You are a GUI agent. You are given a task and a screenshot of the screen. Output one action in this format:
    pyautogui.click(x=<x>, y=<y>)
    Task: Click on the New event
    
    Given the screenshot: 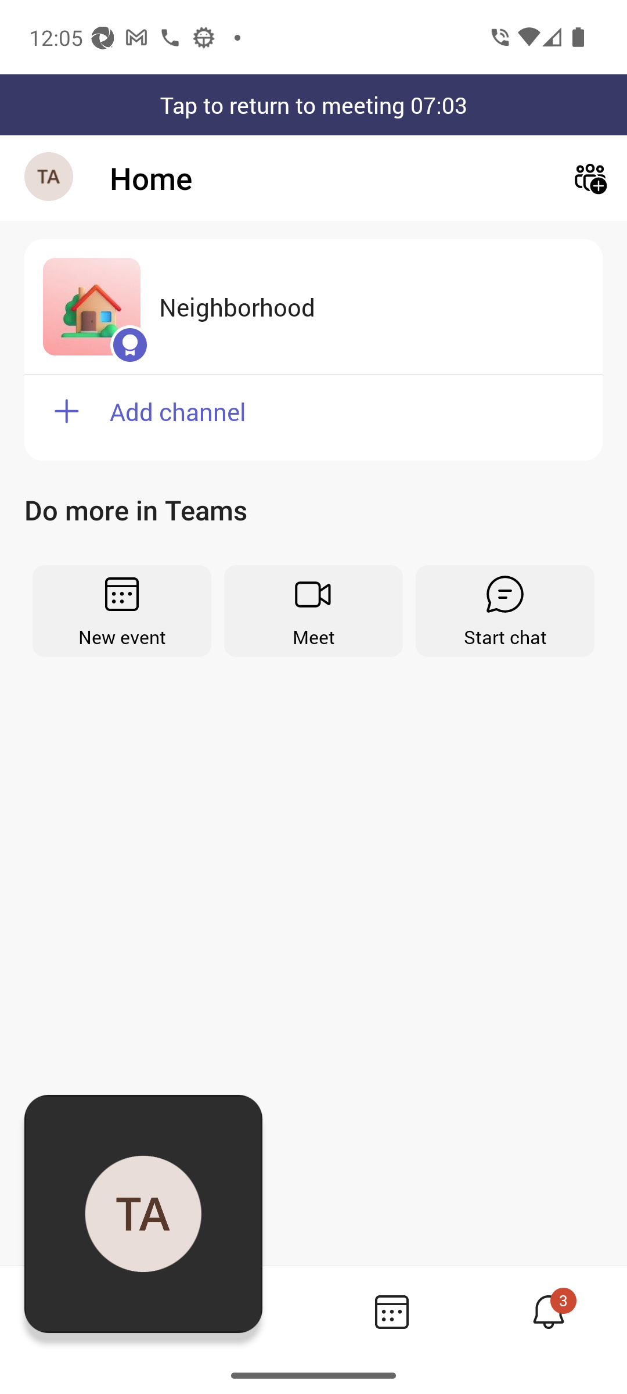 What is the action you would take?
    pyautogui.click(x=122, y=610)
    